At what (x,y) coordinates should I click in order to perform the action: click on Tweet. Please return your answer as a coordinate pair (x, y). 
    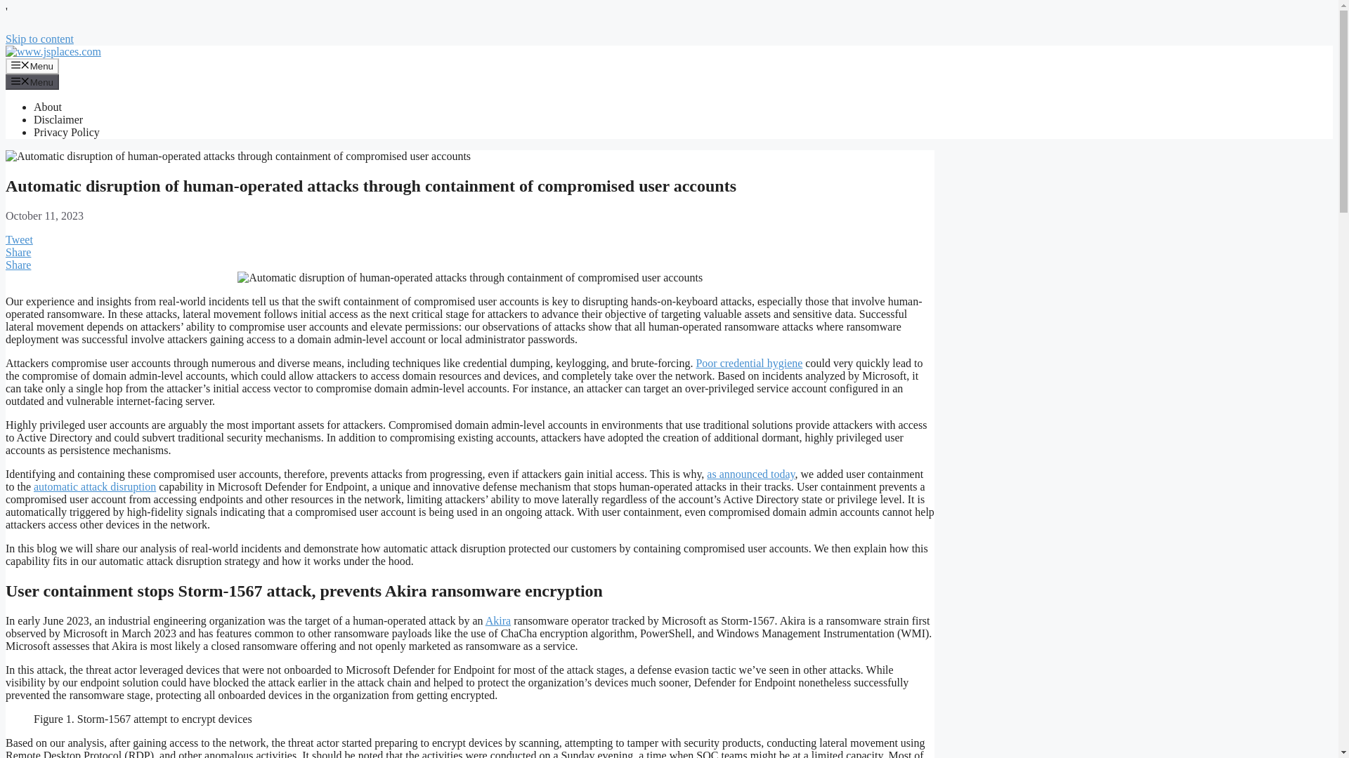
    Looking at the image, I should click on (18, 239).